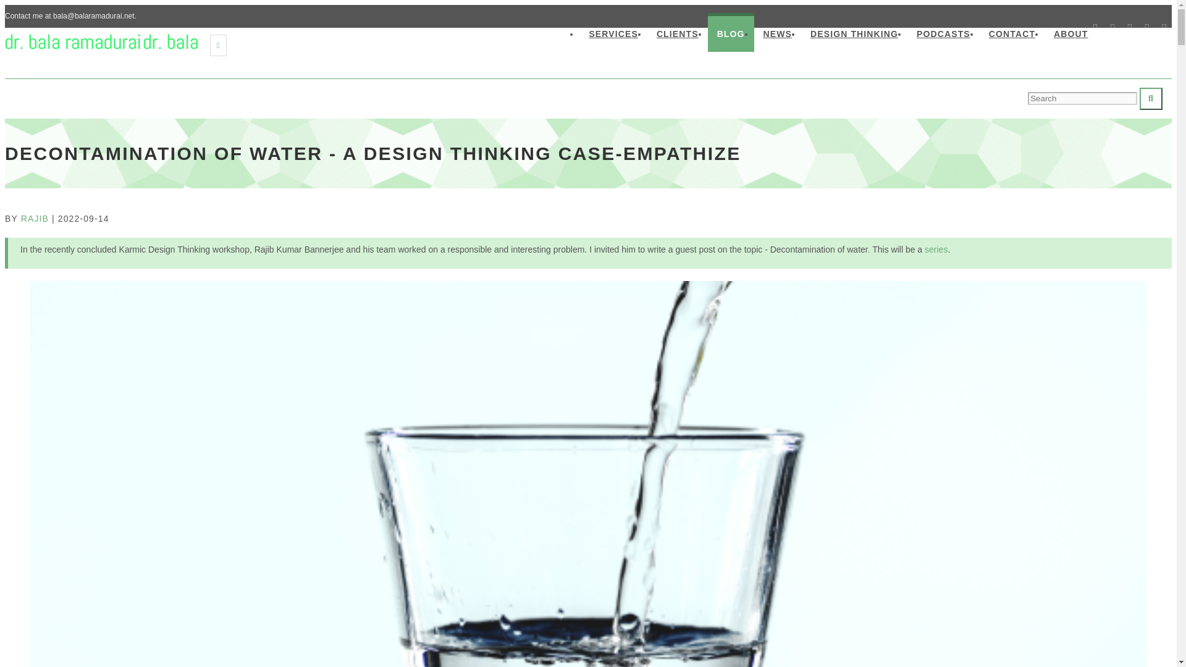 This screenshot has width=1186, height=667. What do you see at coordinates (613, 32) in the screenshot?
I see `SERVICES` at bounding box center [613, 32].